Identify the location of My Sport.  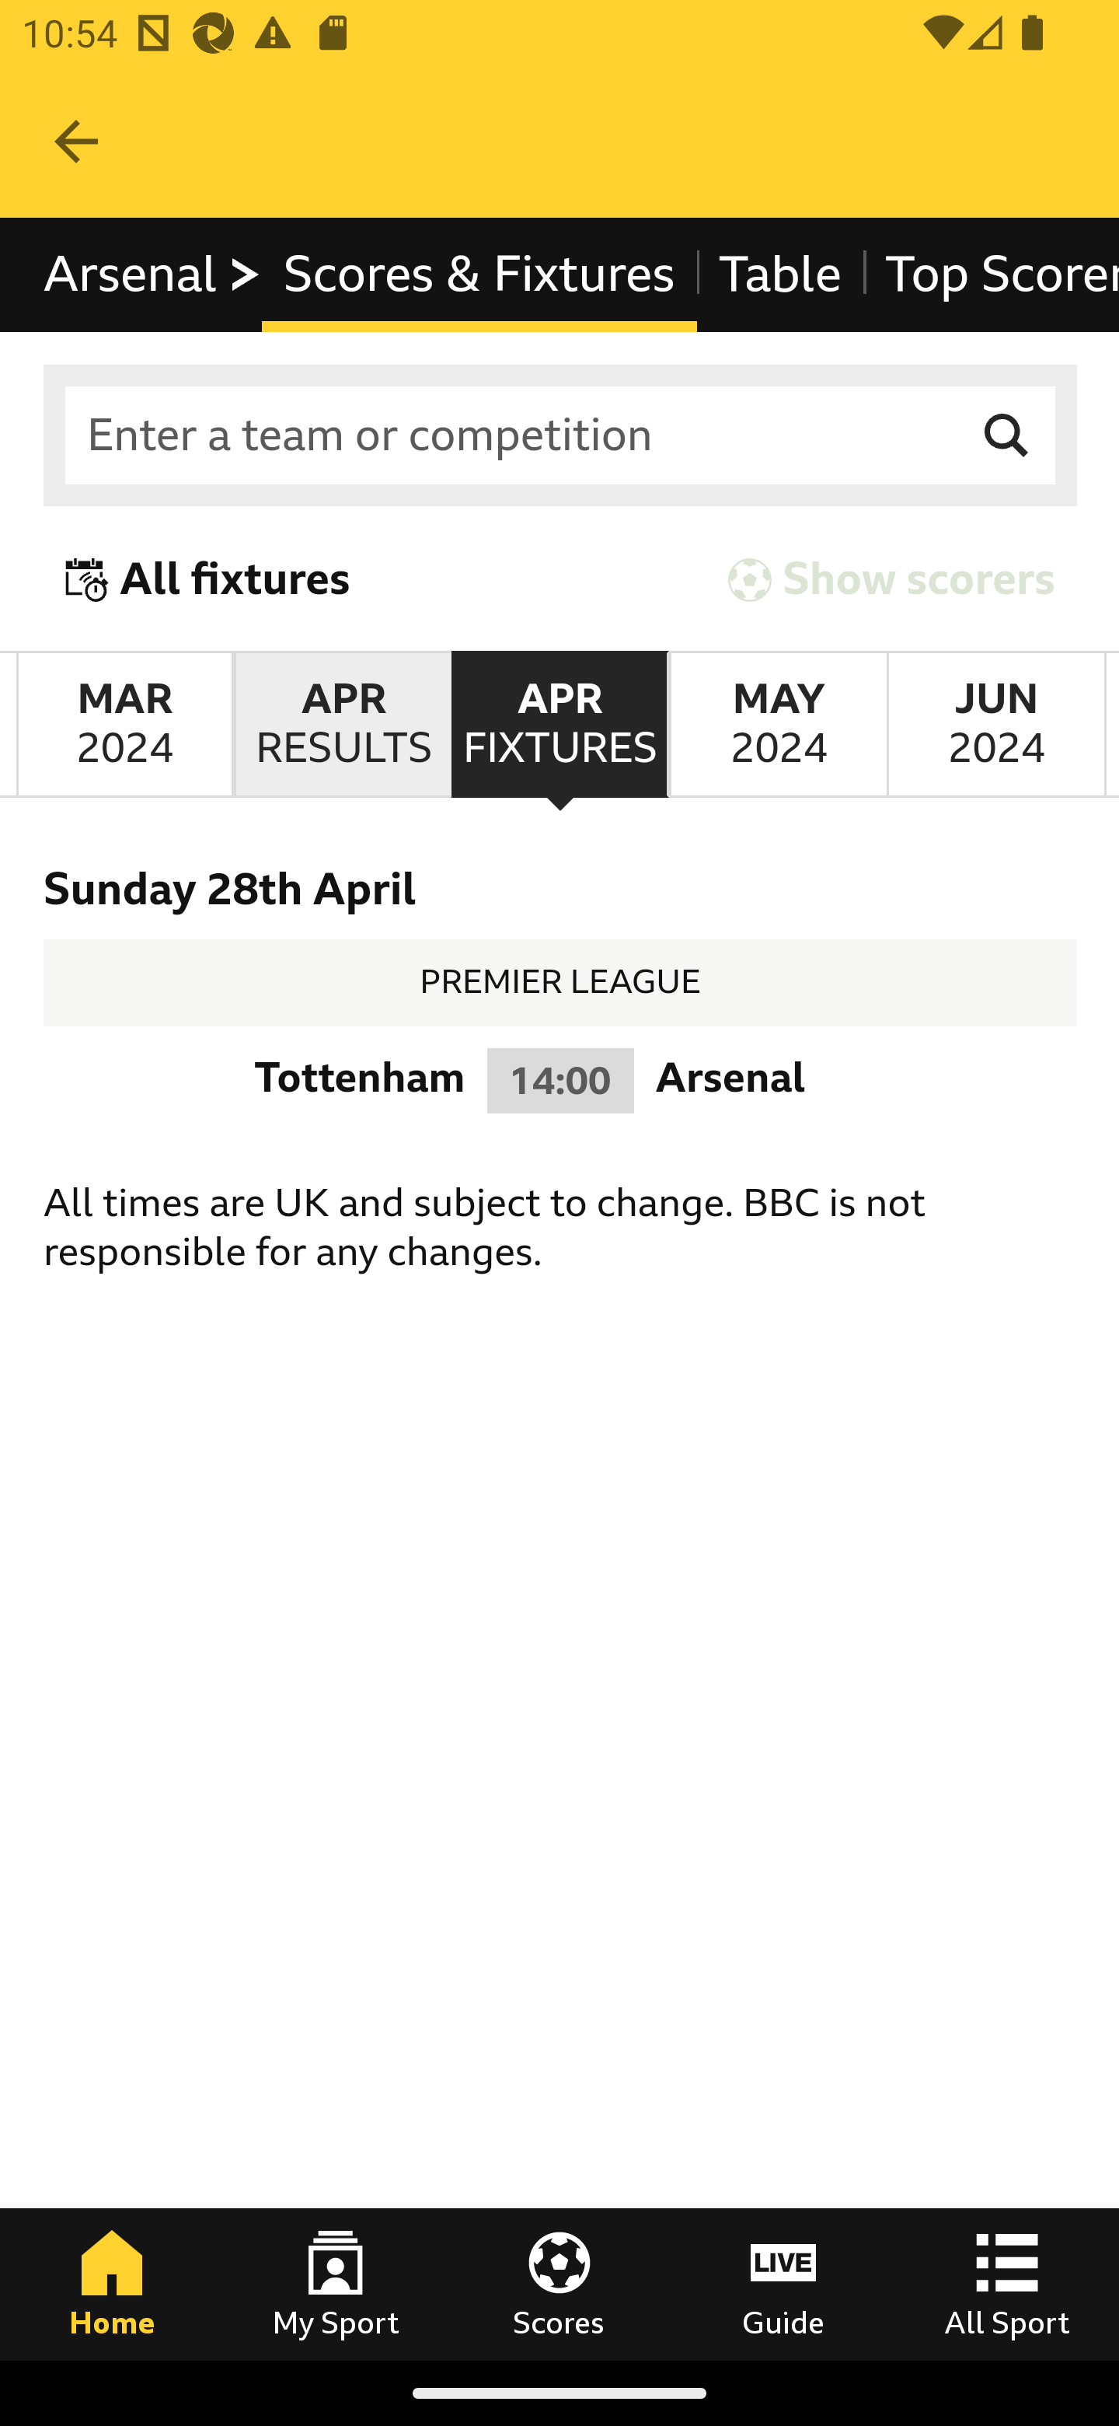
(336, 2284).